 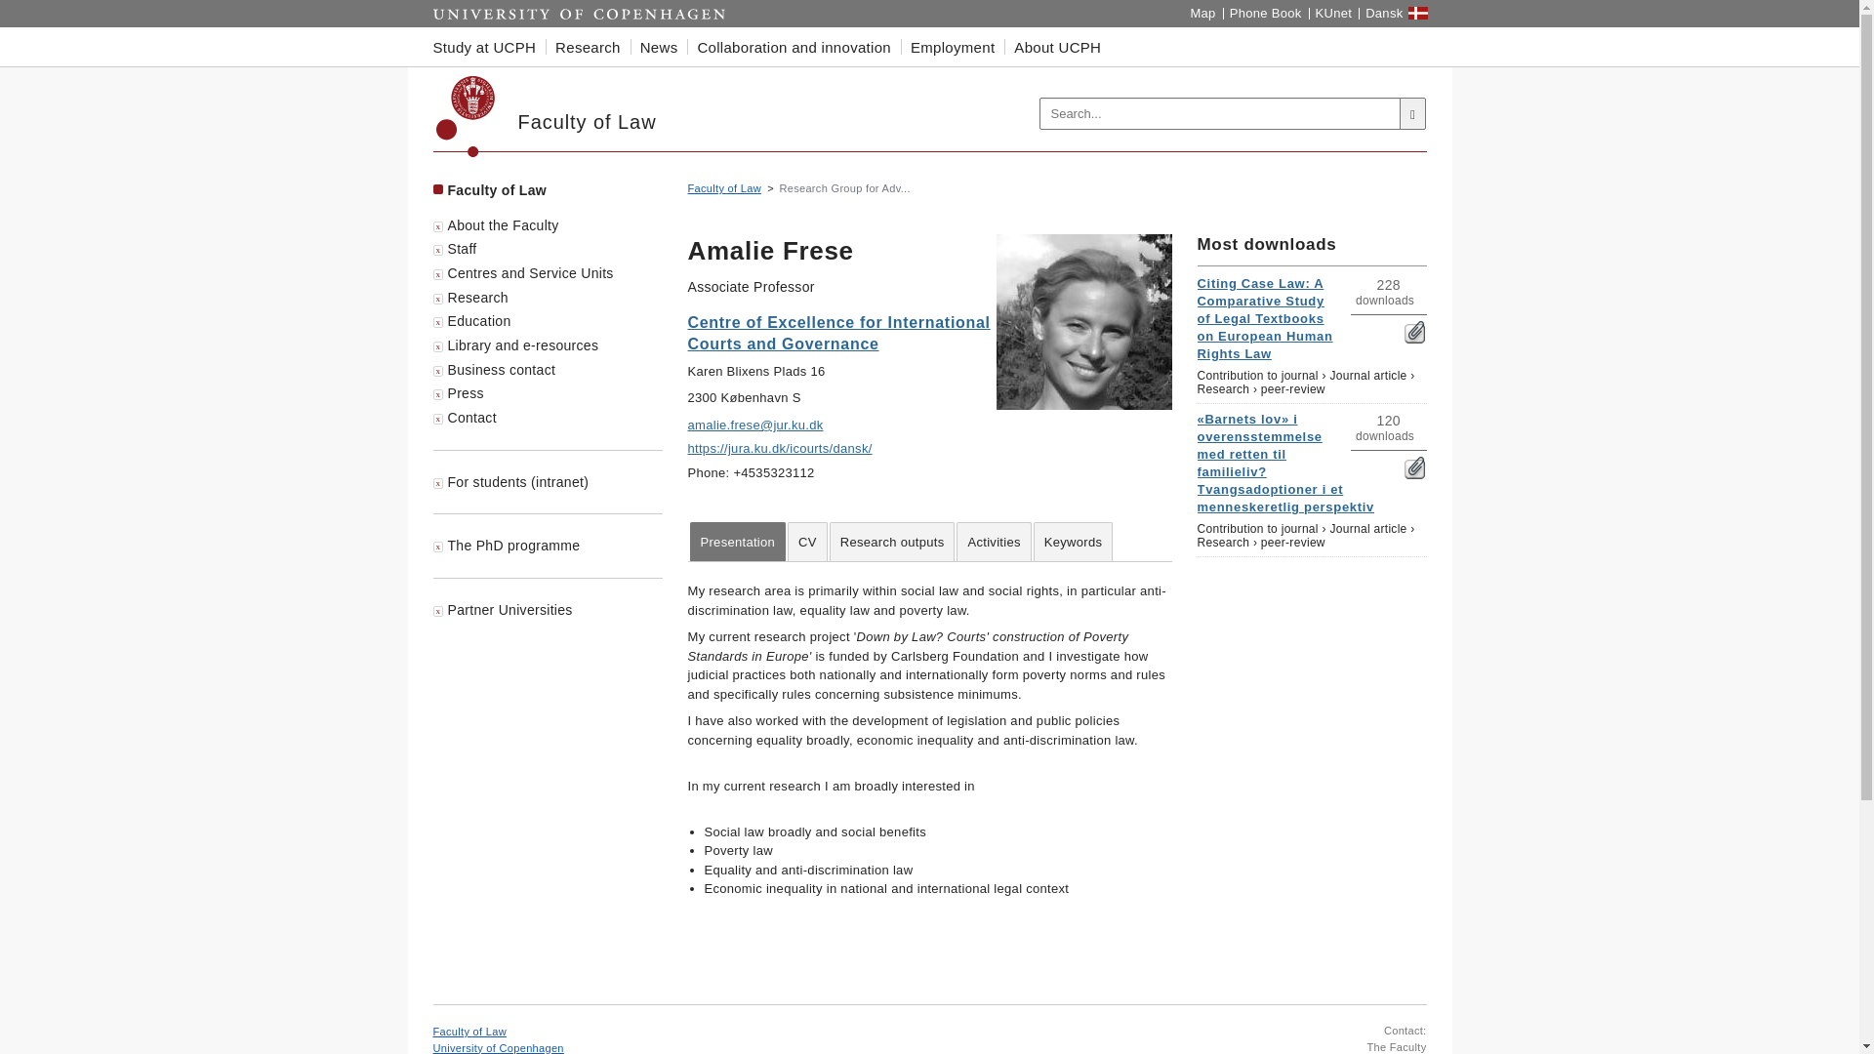 I want to click on Start, so click(x=580, y=14).